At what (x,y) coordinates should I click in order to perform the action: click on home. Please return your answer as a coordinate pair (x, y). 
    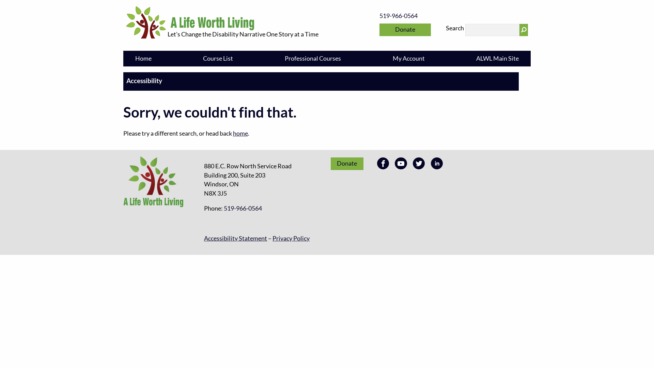
    Looking at the image, I should click on (240, 134).